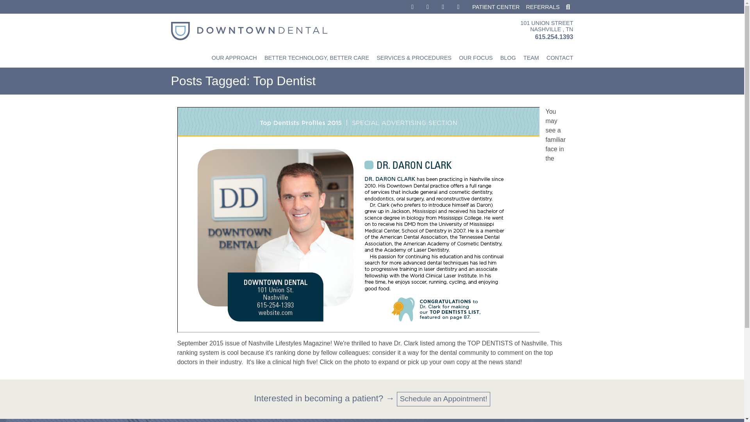 The width and height of the screenshot is (750, 422). Describe the element at coordinates (546, 30) in the screenshot. I see `BETTER TECHNOLOGY, BETTER CARE` at that location.